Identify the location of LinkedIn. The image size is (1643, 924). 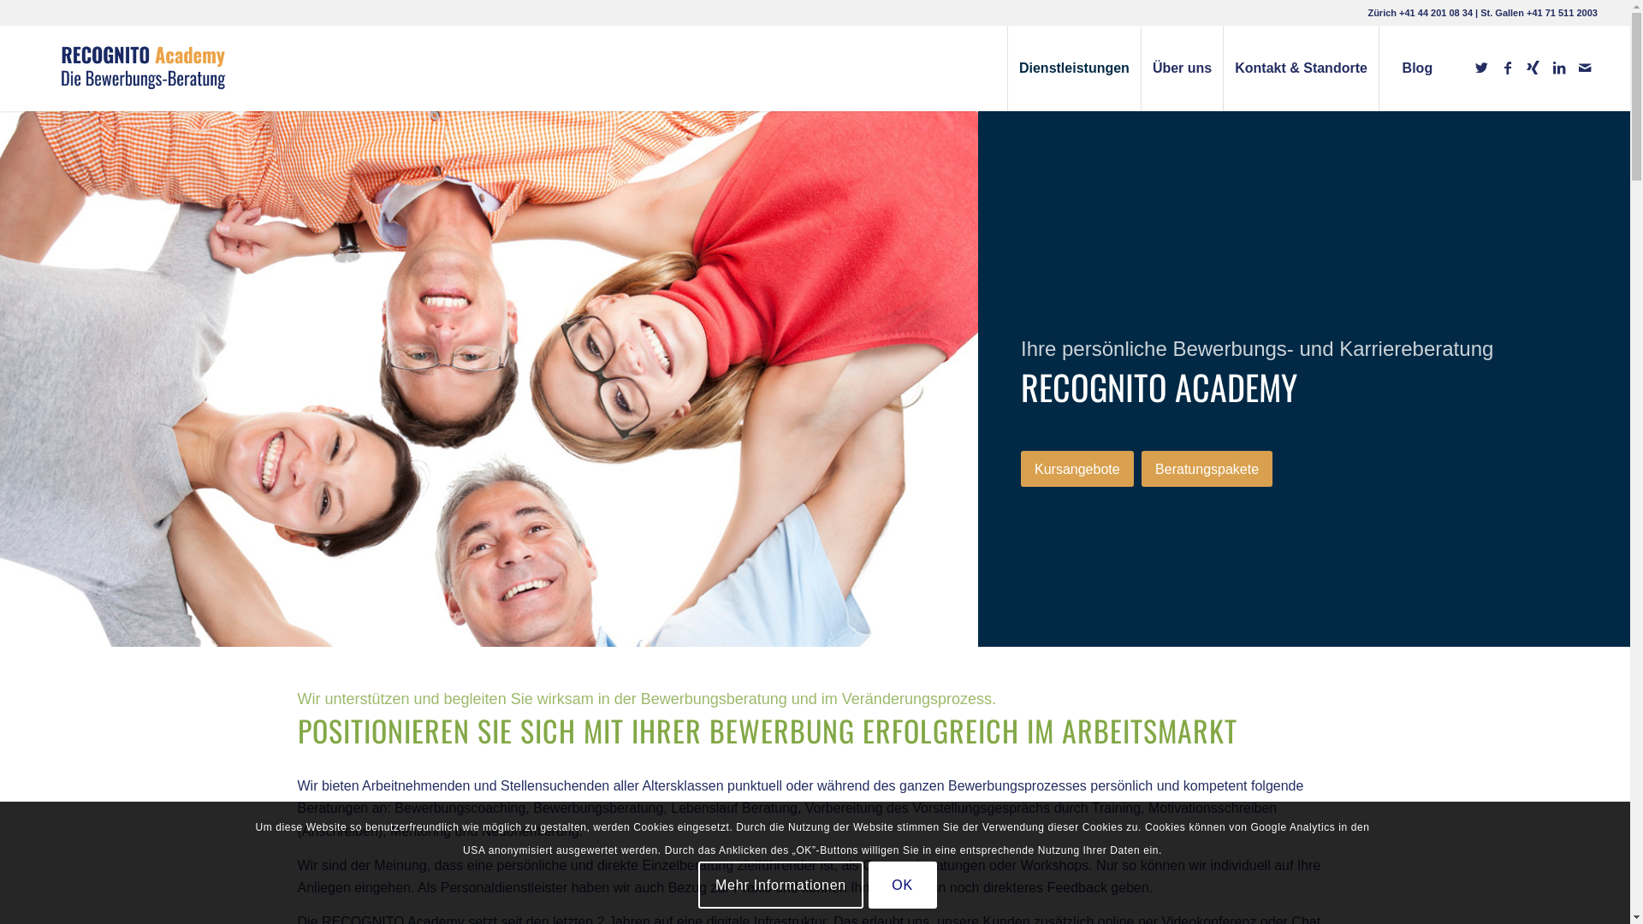
(1559, 68).